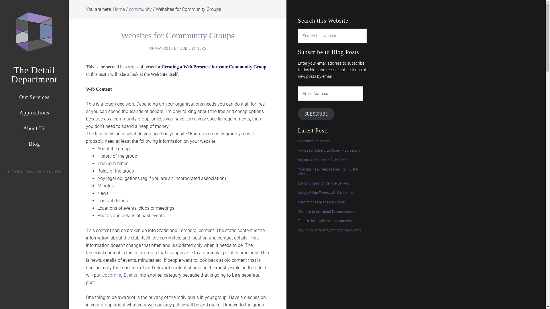  Describe the element at coordinates (34, 113) in the screenshot. I see `Applications` at that location.